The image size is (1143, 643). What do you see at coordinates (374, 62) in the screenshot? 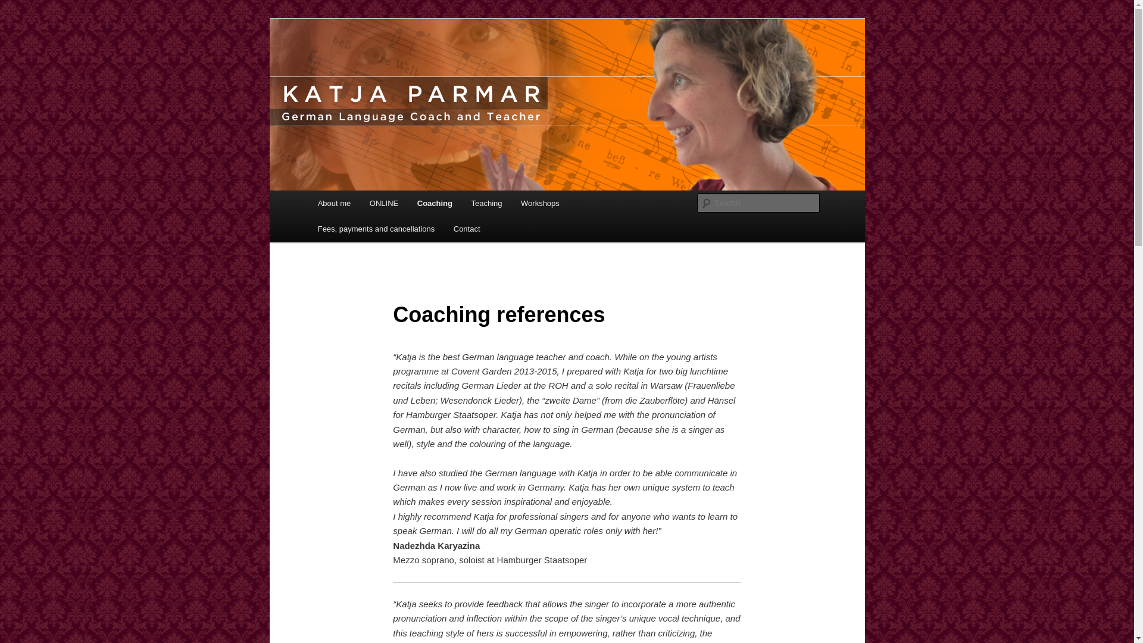
I see `Germancoach` at bounding box center [374, 62].